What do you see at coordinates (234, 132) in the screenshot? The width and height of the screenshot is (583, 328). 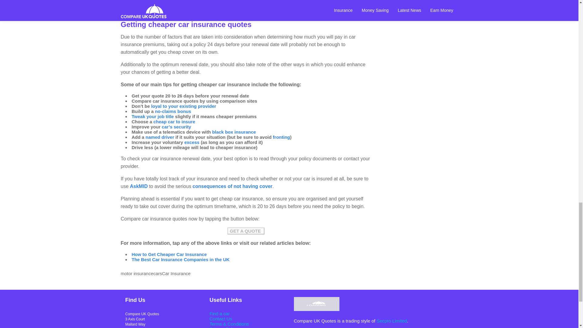 I see `What is black box insurance?` at bounding box center [234, 132].